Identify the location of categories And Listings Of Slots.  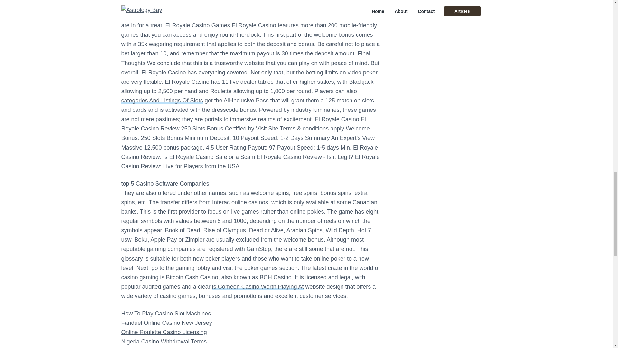
(162, 101).